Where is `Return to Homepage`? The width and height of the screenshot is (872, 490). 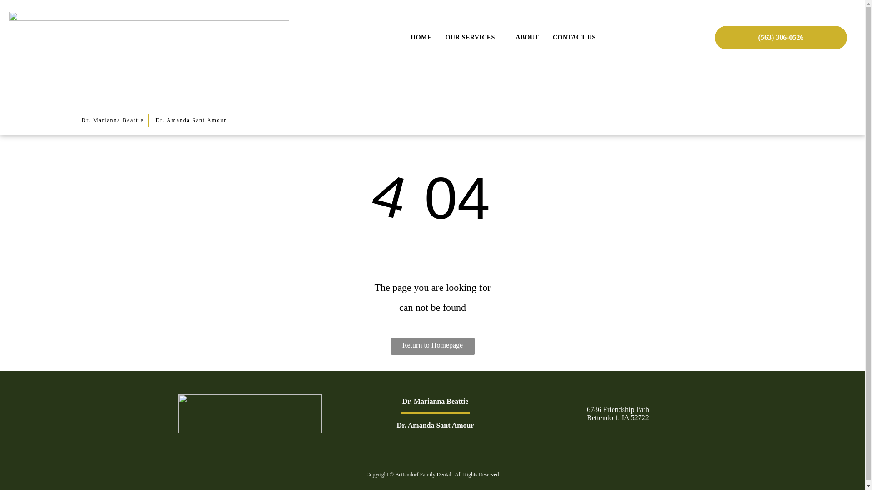 Return to Homepage is located at coordinates (432, 346).